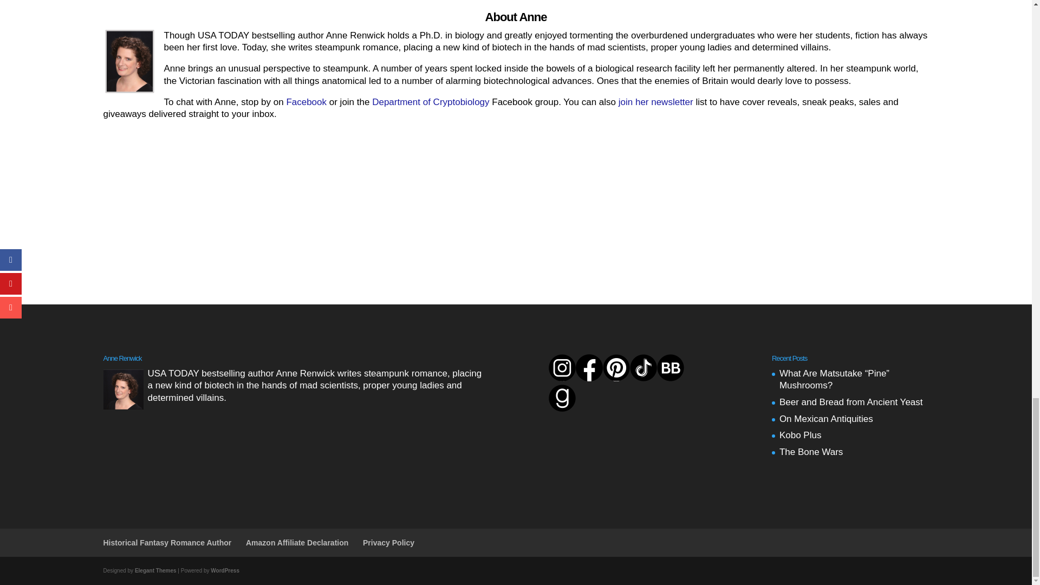 This screenshot has height=585, width=1040. Describe the element at coordinates (656, 102) in the screenshot. I see `join her newsletter` at that location.